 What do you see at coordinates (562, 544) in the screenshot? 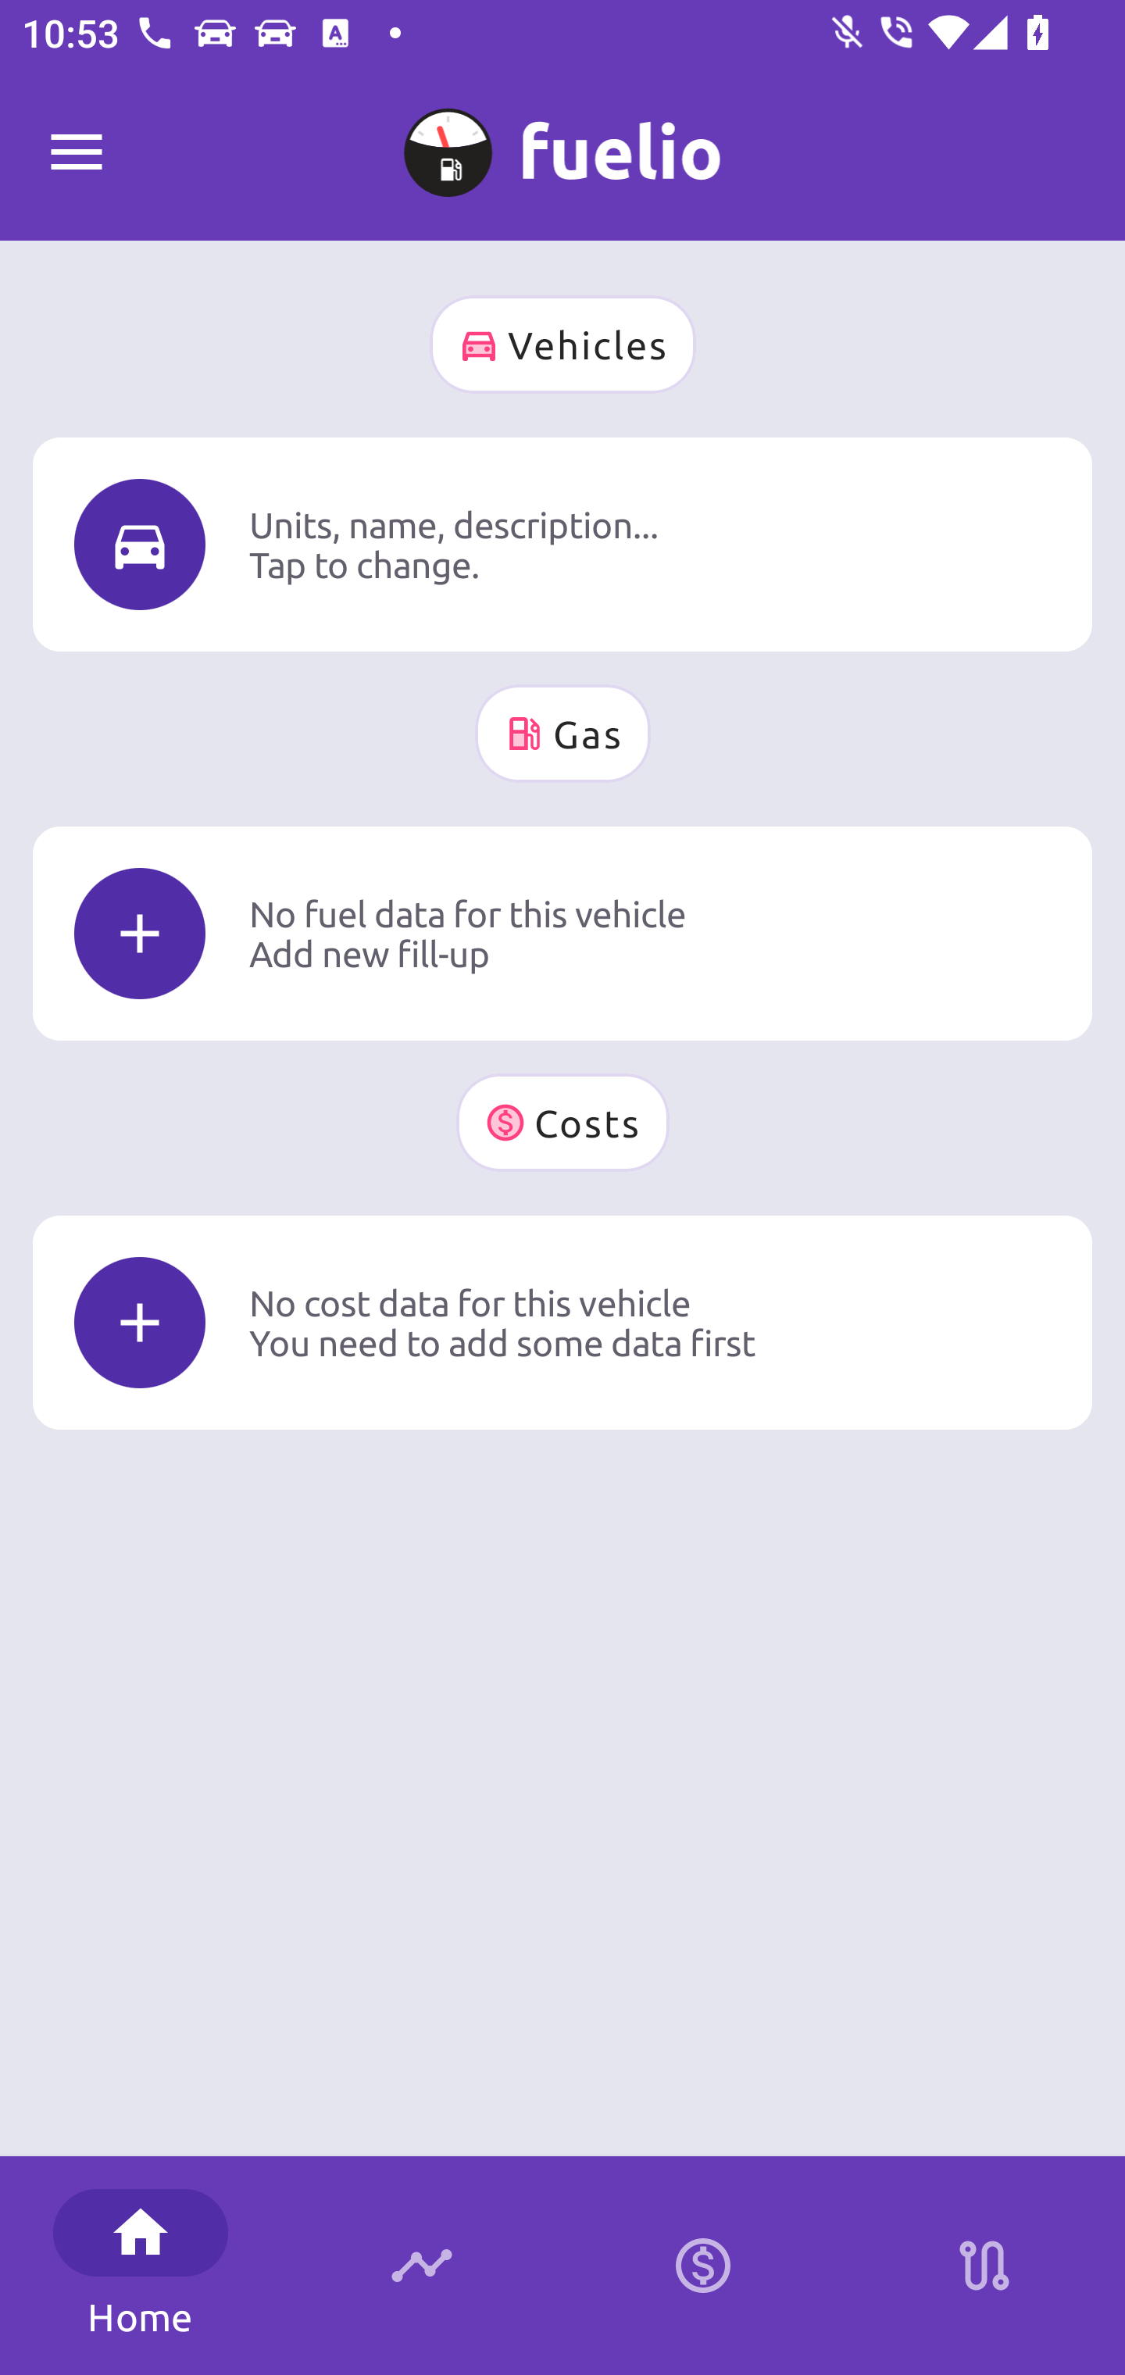
I see `Icon Units, name, description...
Tap to change.` at bounding box center [562, 544].